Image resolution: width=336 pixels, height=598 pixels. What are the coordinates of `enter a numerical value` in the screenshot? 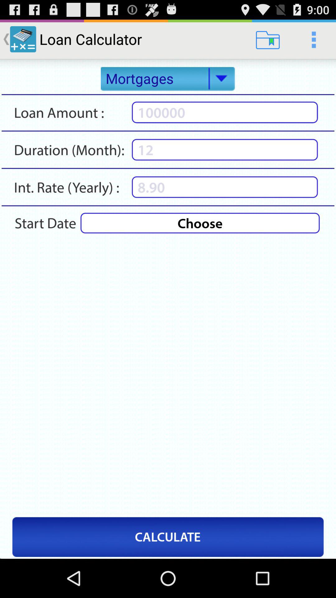 It's located at (225, 112).